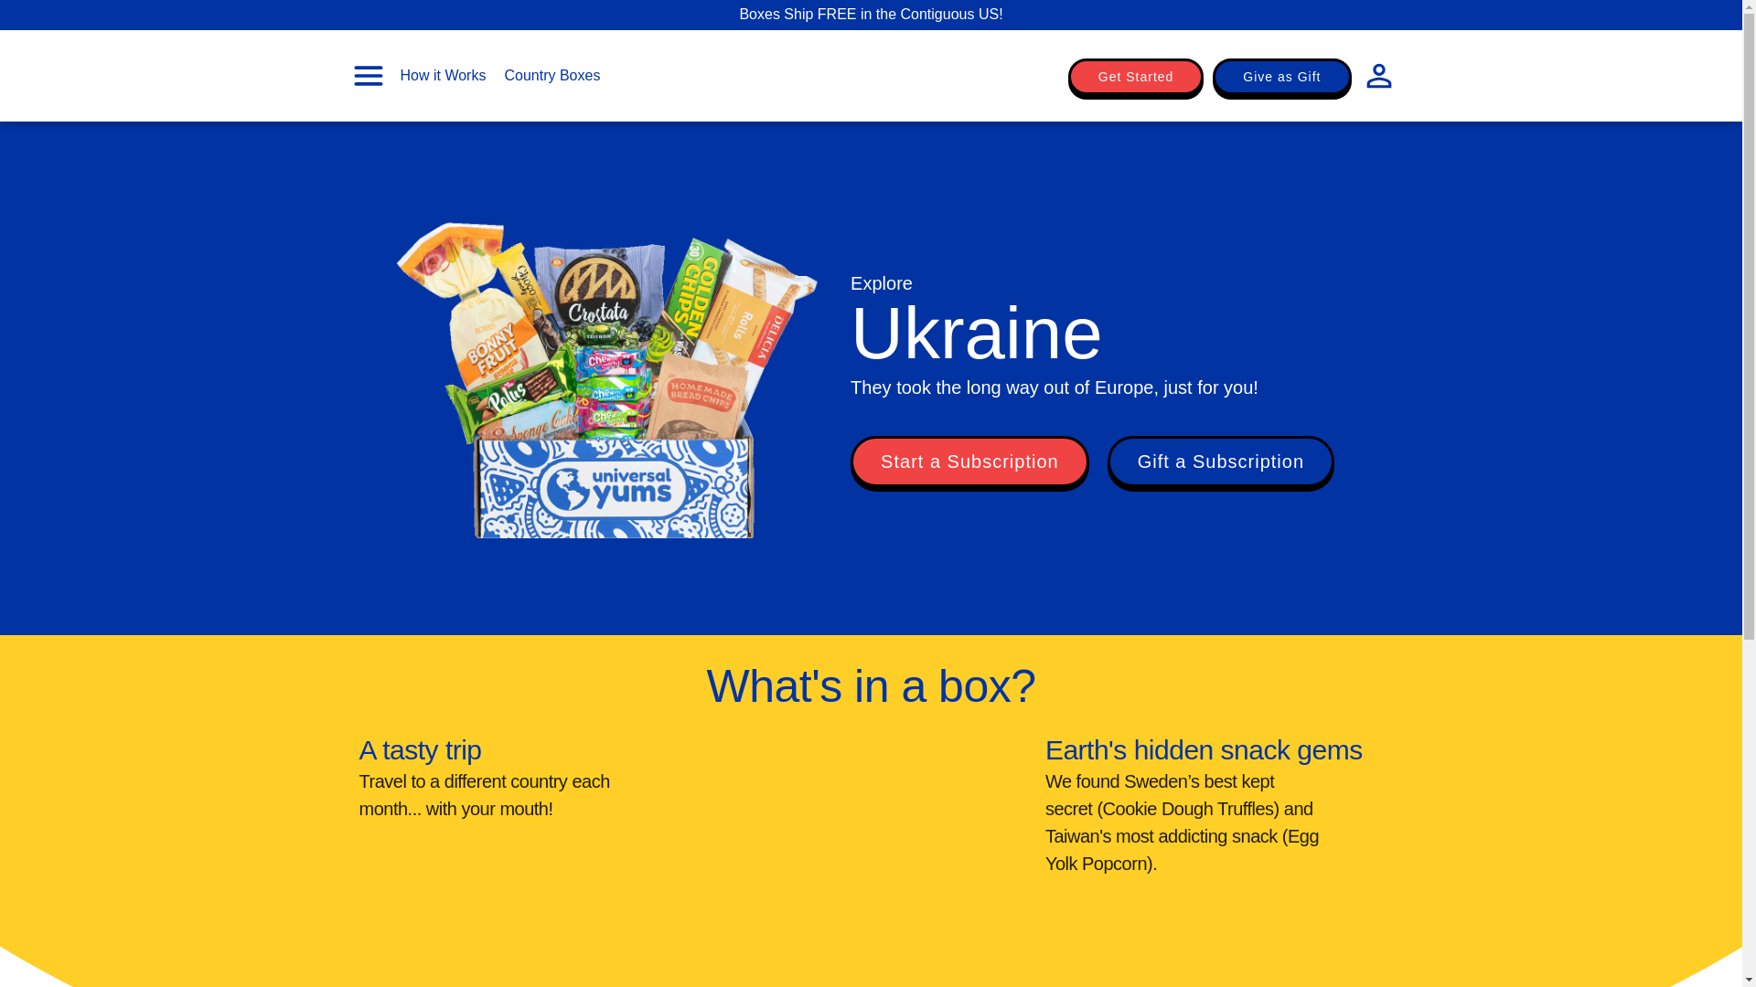  I want to click on Country Boxes, so click(552, 75).